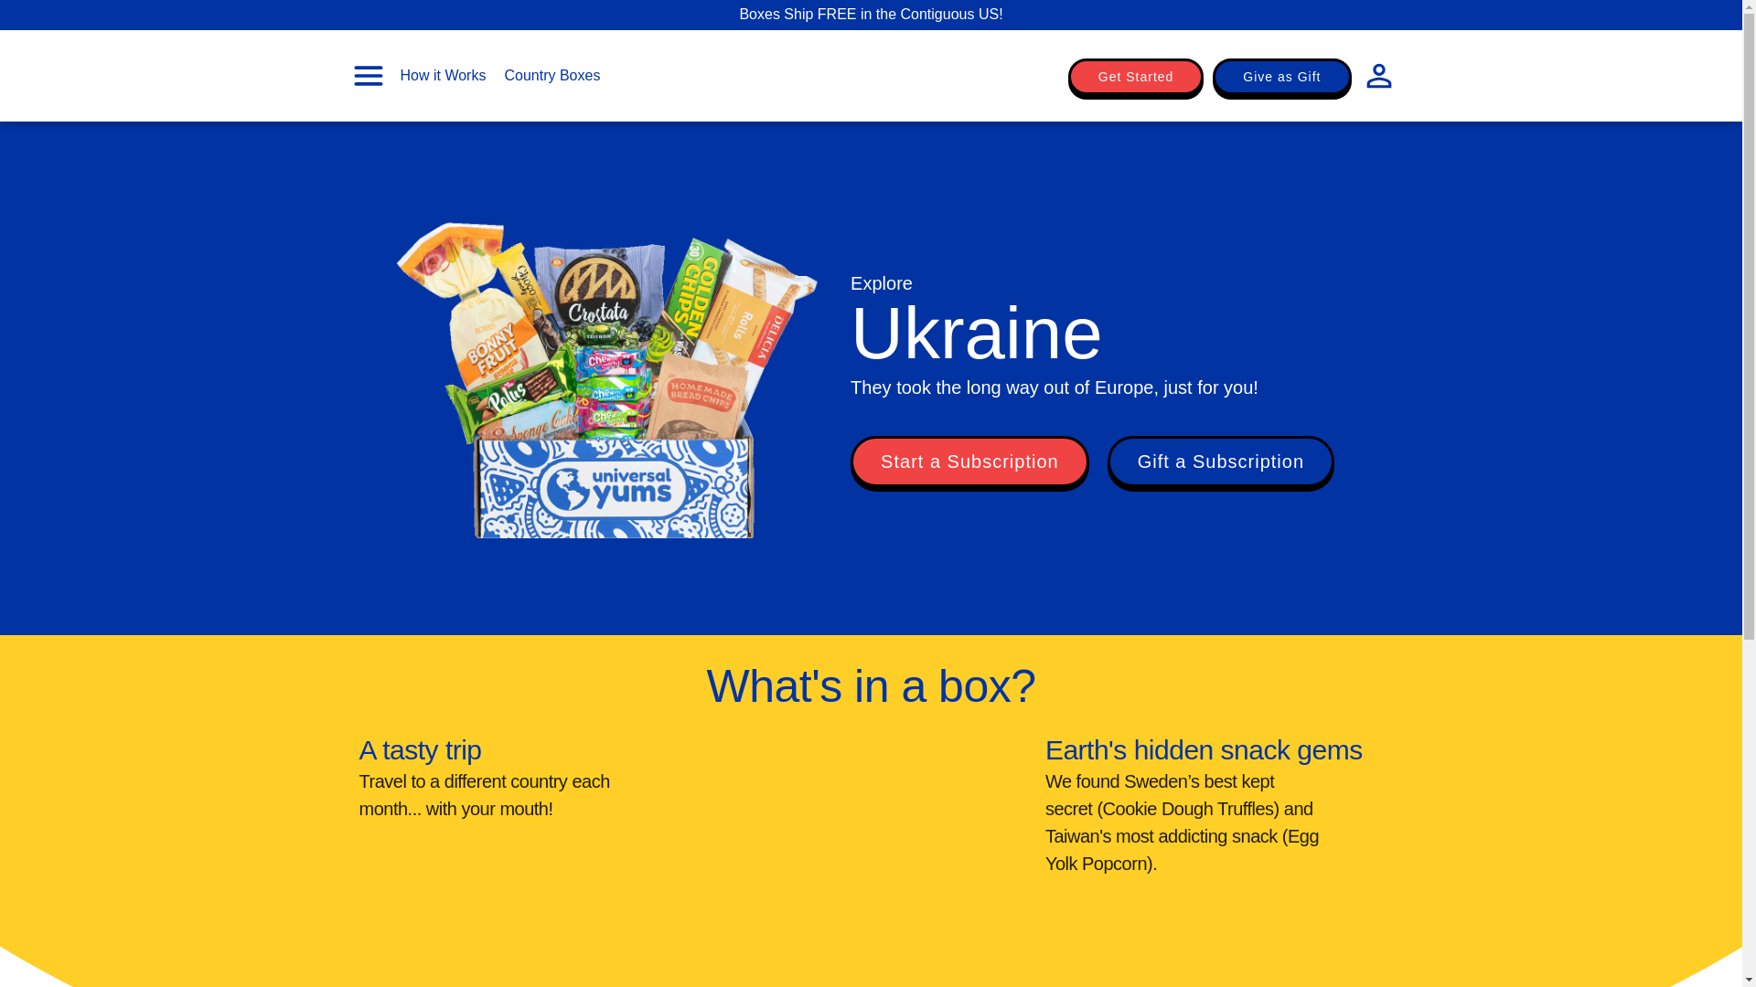  I want to click on Country Boxes, so click(552, 75).